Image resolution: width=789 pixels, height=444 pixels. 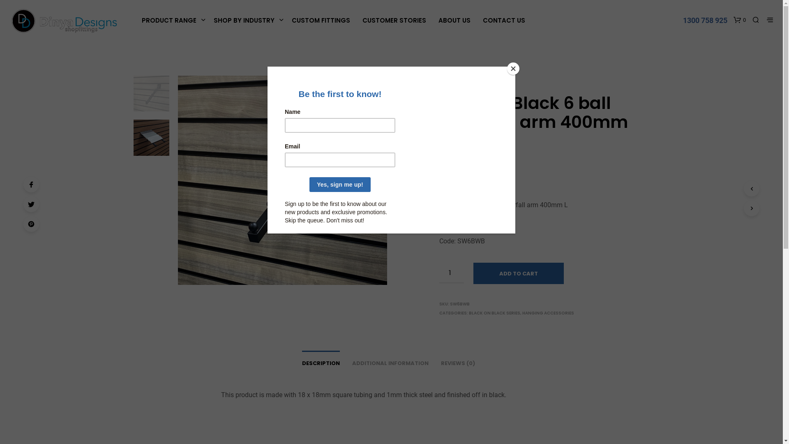 I want to click on ADD TO CART, so click(x=519, y=273).